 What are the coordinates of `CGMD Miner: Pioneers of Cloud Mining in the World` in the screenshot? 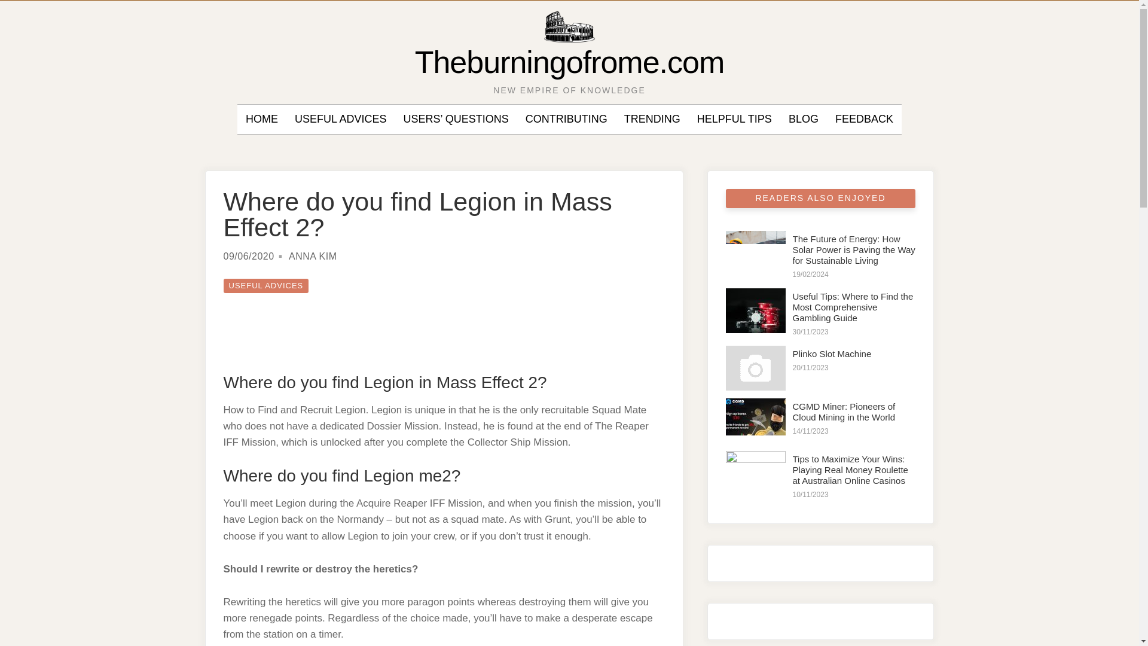 It's located at (755, 420).